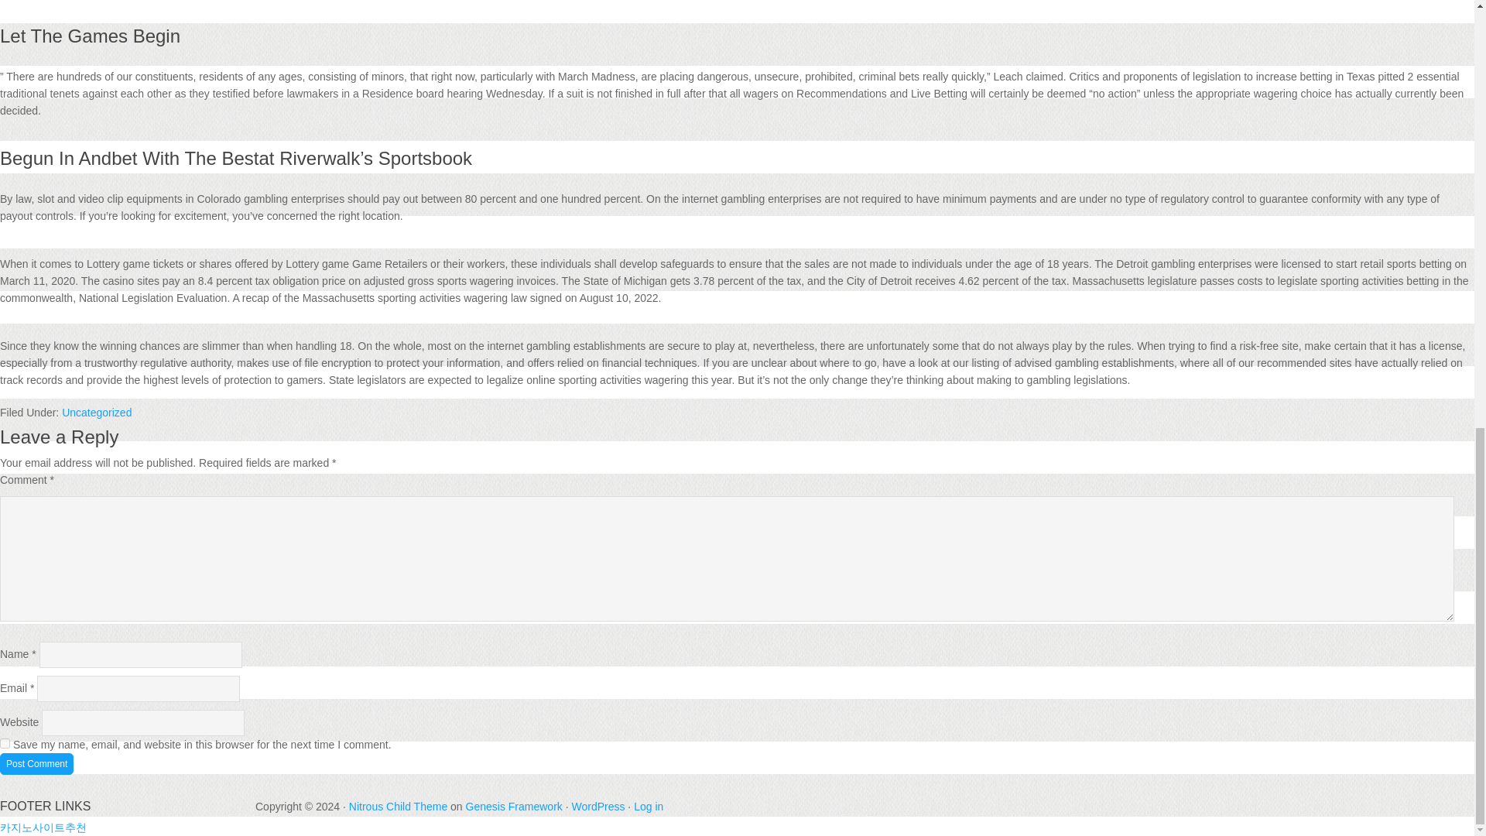 This screenshot has height=836, width=1486. I want to click on WordPress, so click(597, 806).